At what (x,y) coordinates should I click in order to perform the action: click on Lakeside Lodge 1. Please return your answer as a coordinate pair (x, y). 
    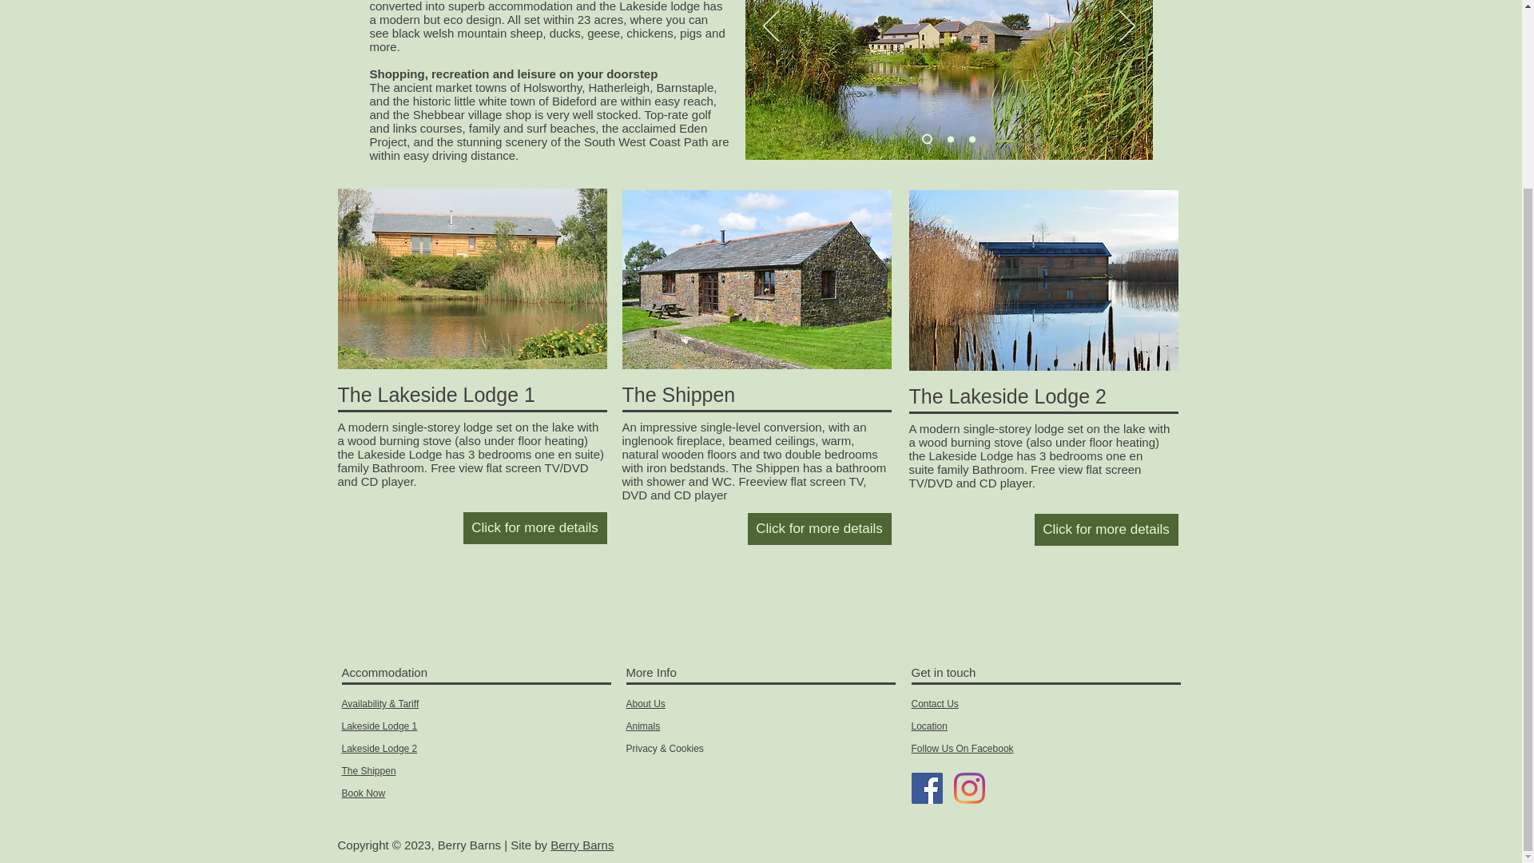
    Looking at the image, I should click on (380, 726).